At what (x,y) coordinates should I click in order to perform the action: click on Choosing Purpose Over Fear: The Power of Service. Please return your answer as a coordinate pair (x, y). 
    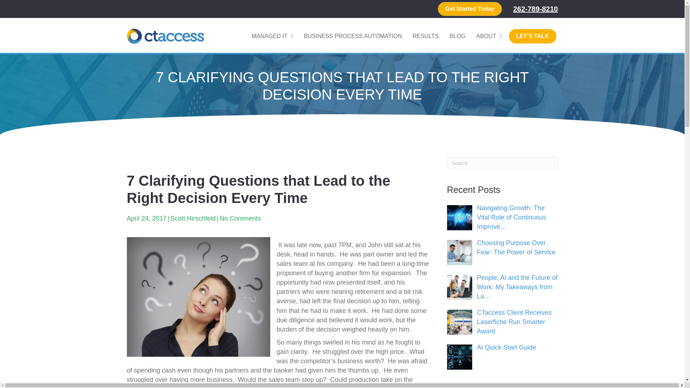
    Looking at the image, I should click on (516, 247).